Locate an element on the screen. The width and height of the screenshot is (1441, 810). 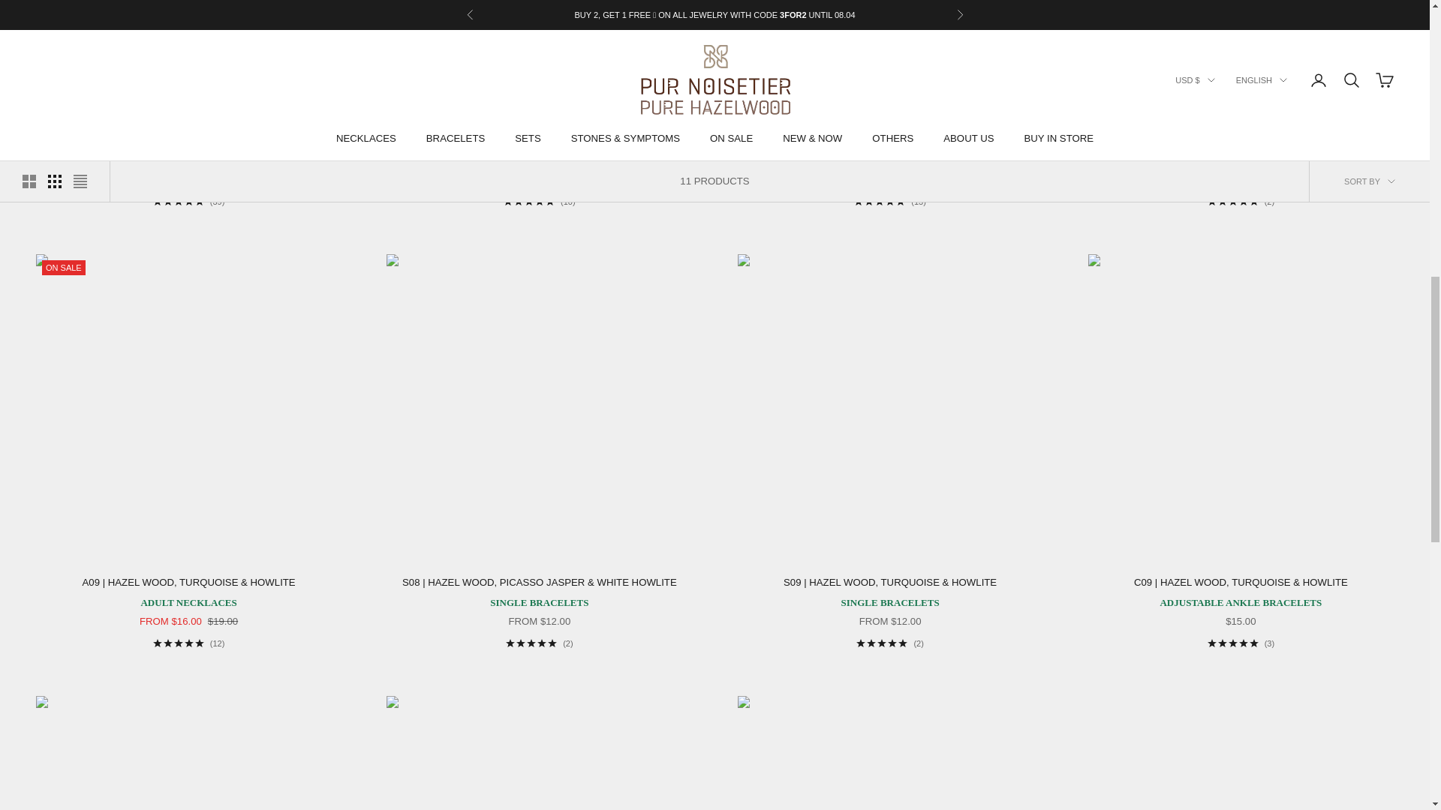
2 reviews is located at coordinates (539, 643).